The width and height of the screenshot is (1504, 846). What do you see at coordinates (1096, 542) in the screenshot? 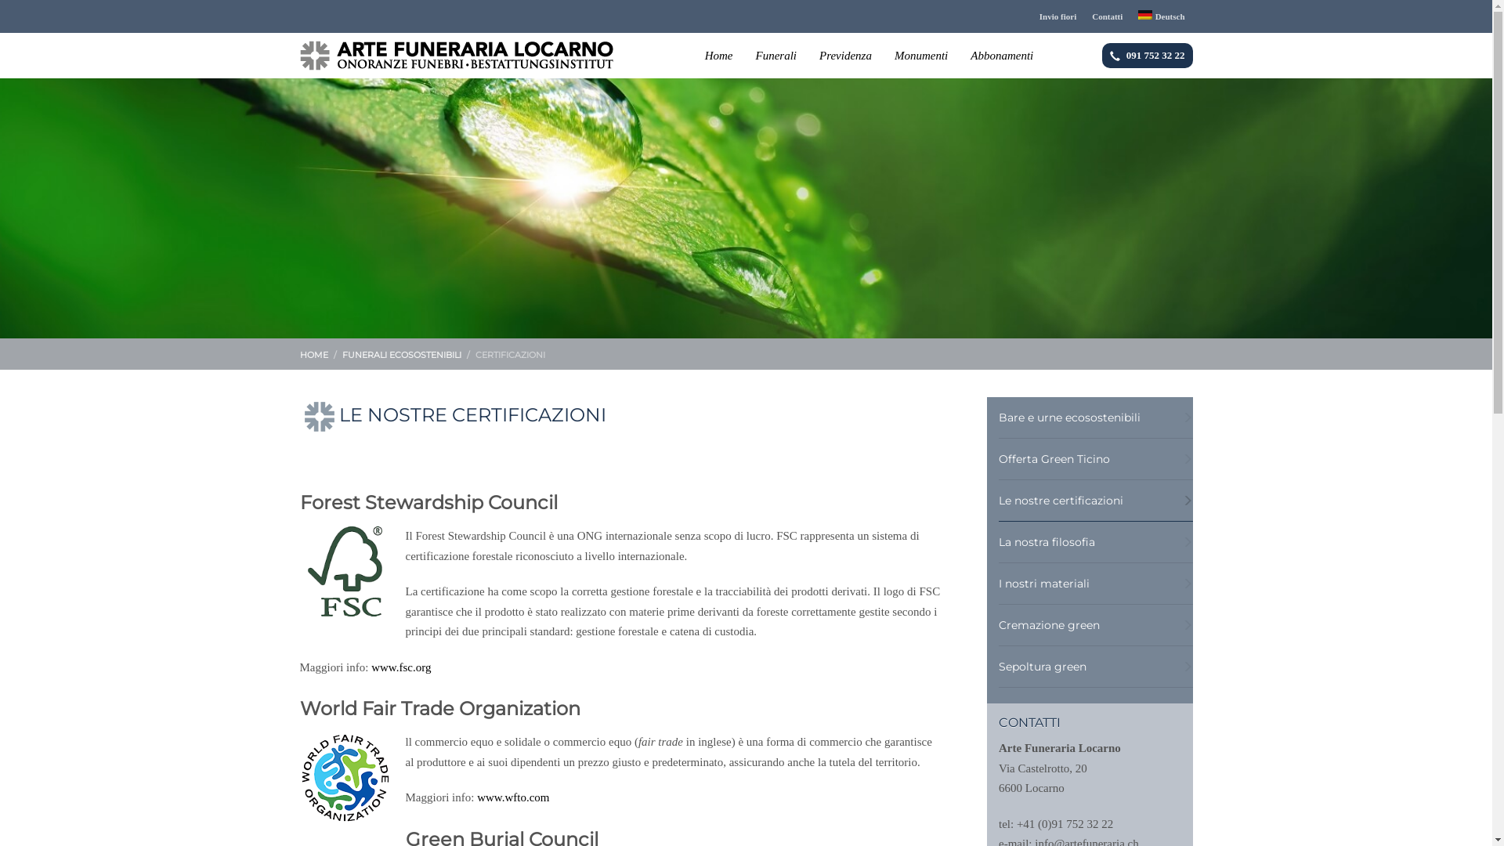
I see `La nostra filosofia` at bounding box center [1096, 542].